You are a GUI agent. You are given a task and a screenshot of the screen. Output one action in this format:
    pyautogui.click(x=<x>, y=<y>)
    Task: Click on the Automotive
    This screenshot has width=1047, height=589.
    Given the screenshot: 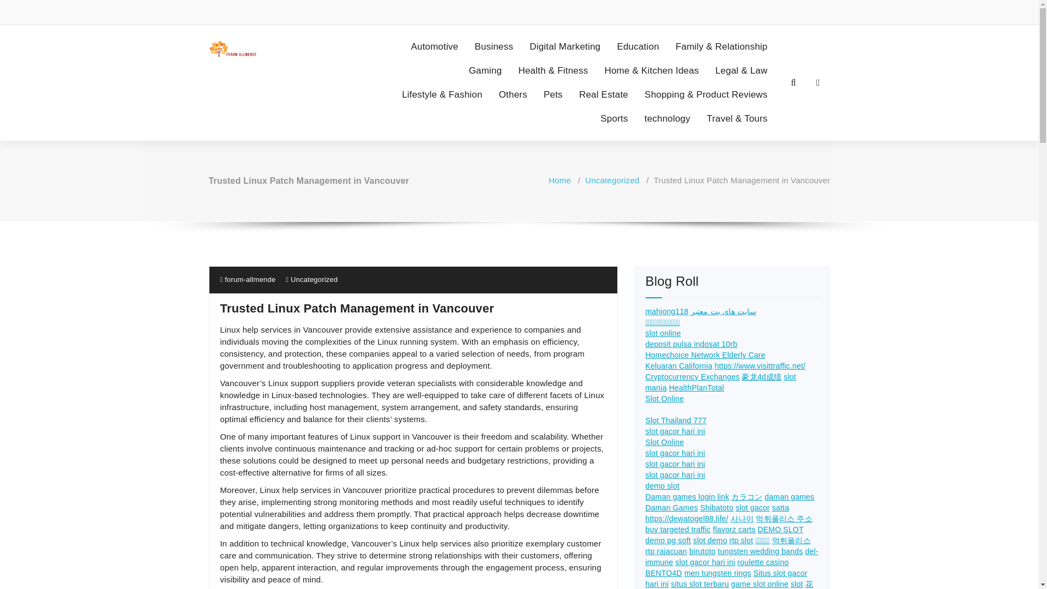 What is the action you would take?
    pyautogui.click(x=434, y=47)
    